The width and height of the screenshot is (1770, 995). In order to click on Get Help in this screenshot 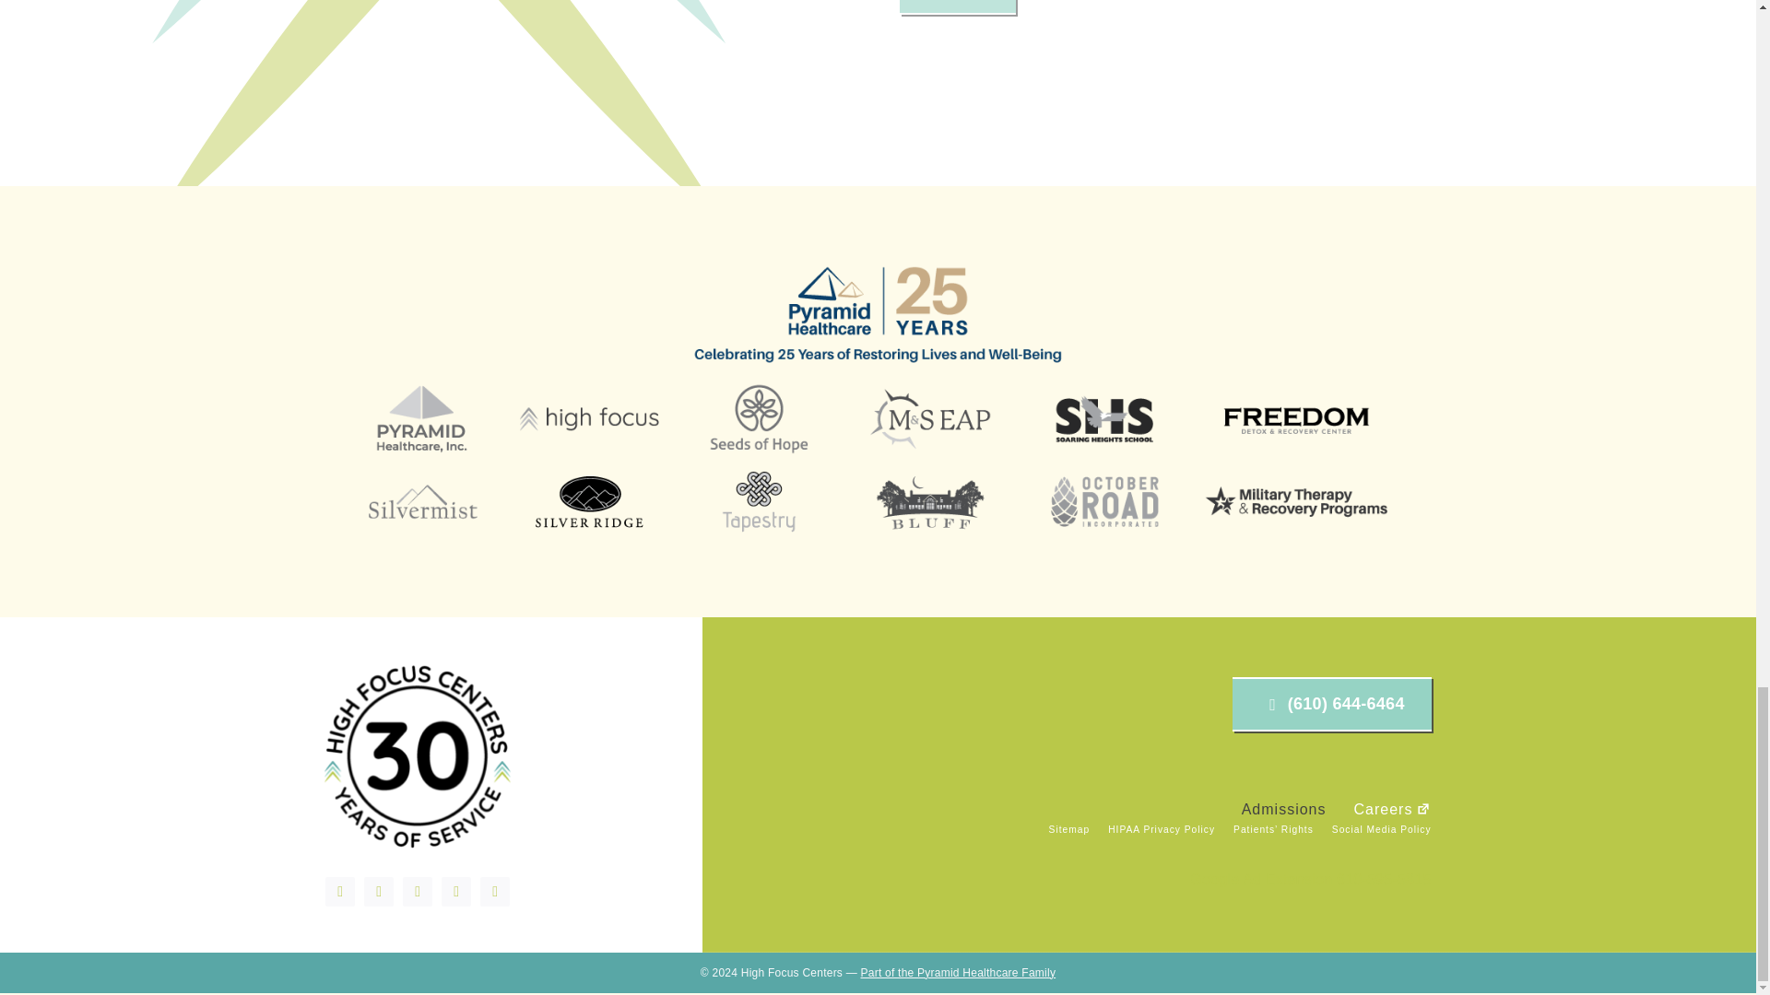, I will do `click(957, 7)`.